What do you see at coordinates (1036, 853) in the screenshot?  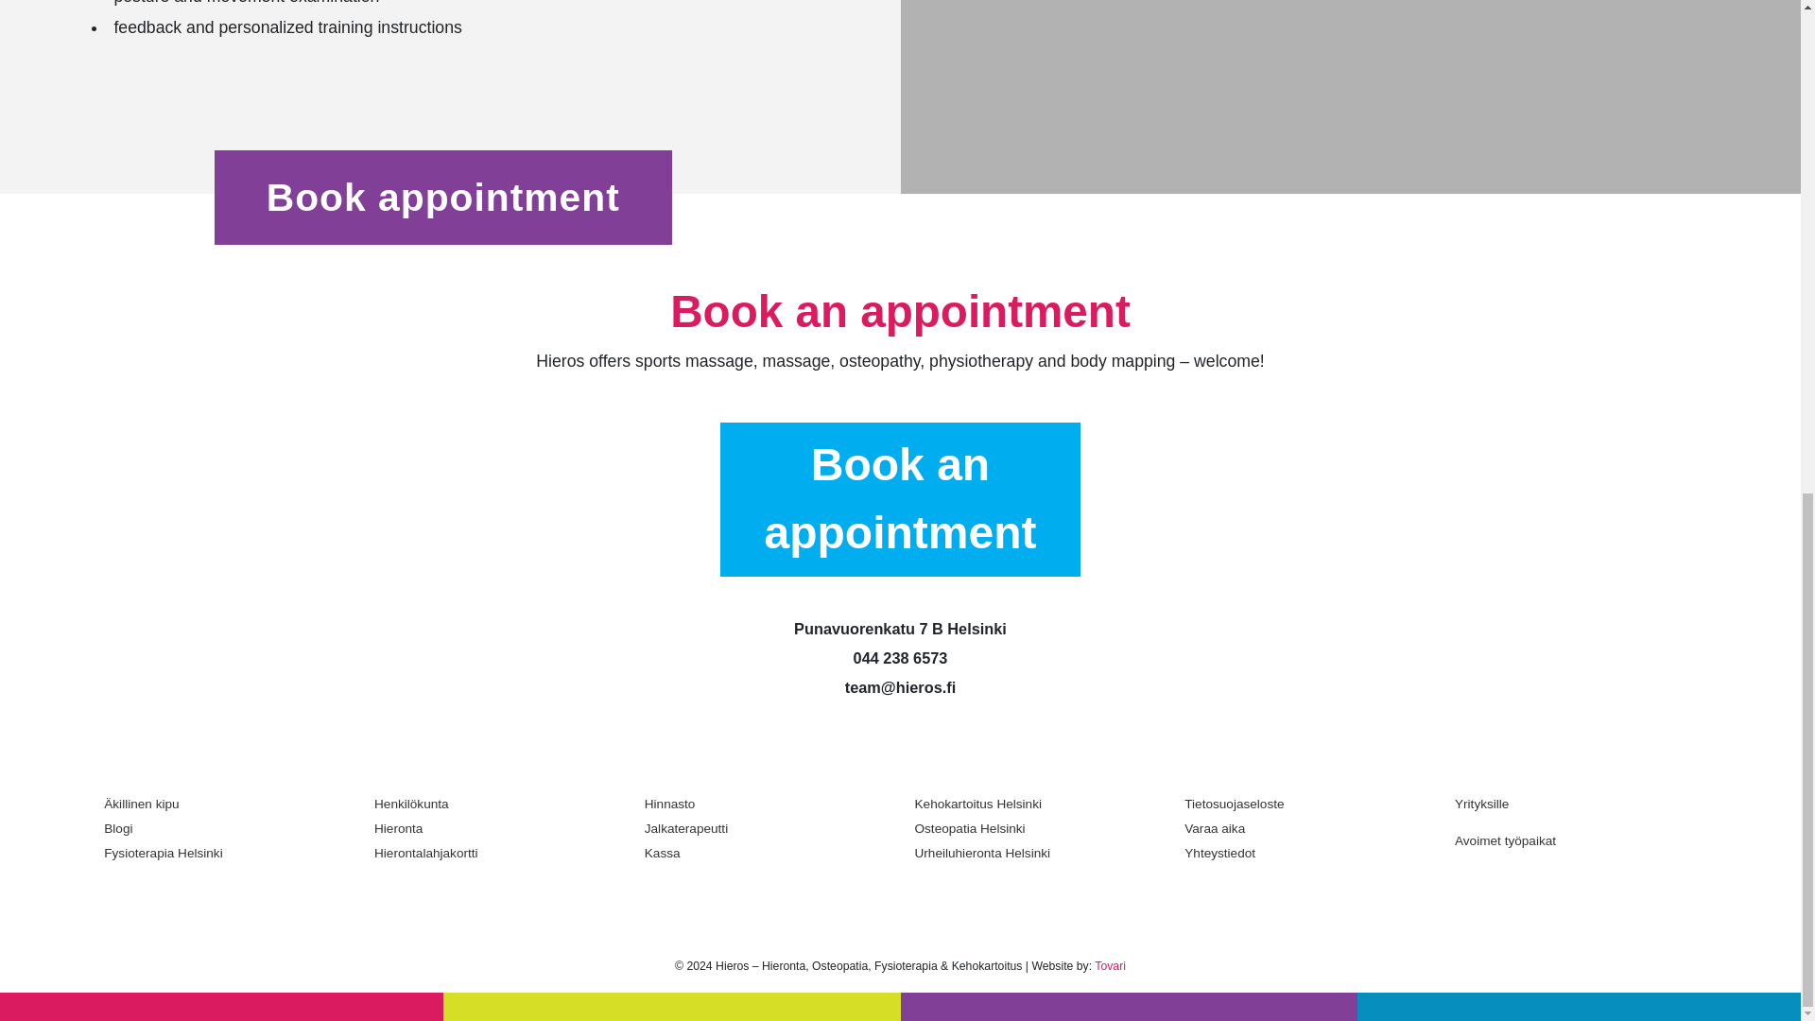 I see `Urheiluhieronta Helsinki` at bounding box center [1036, 853].